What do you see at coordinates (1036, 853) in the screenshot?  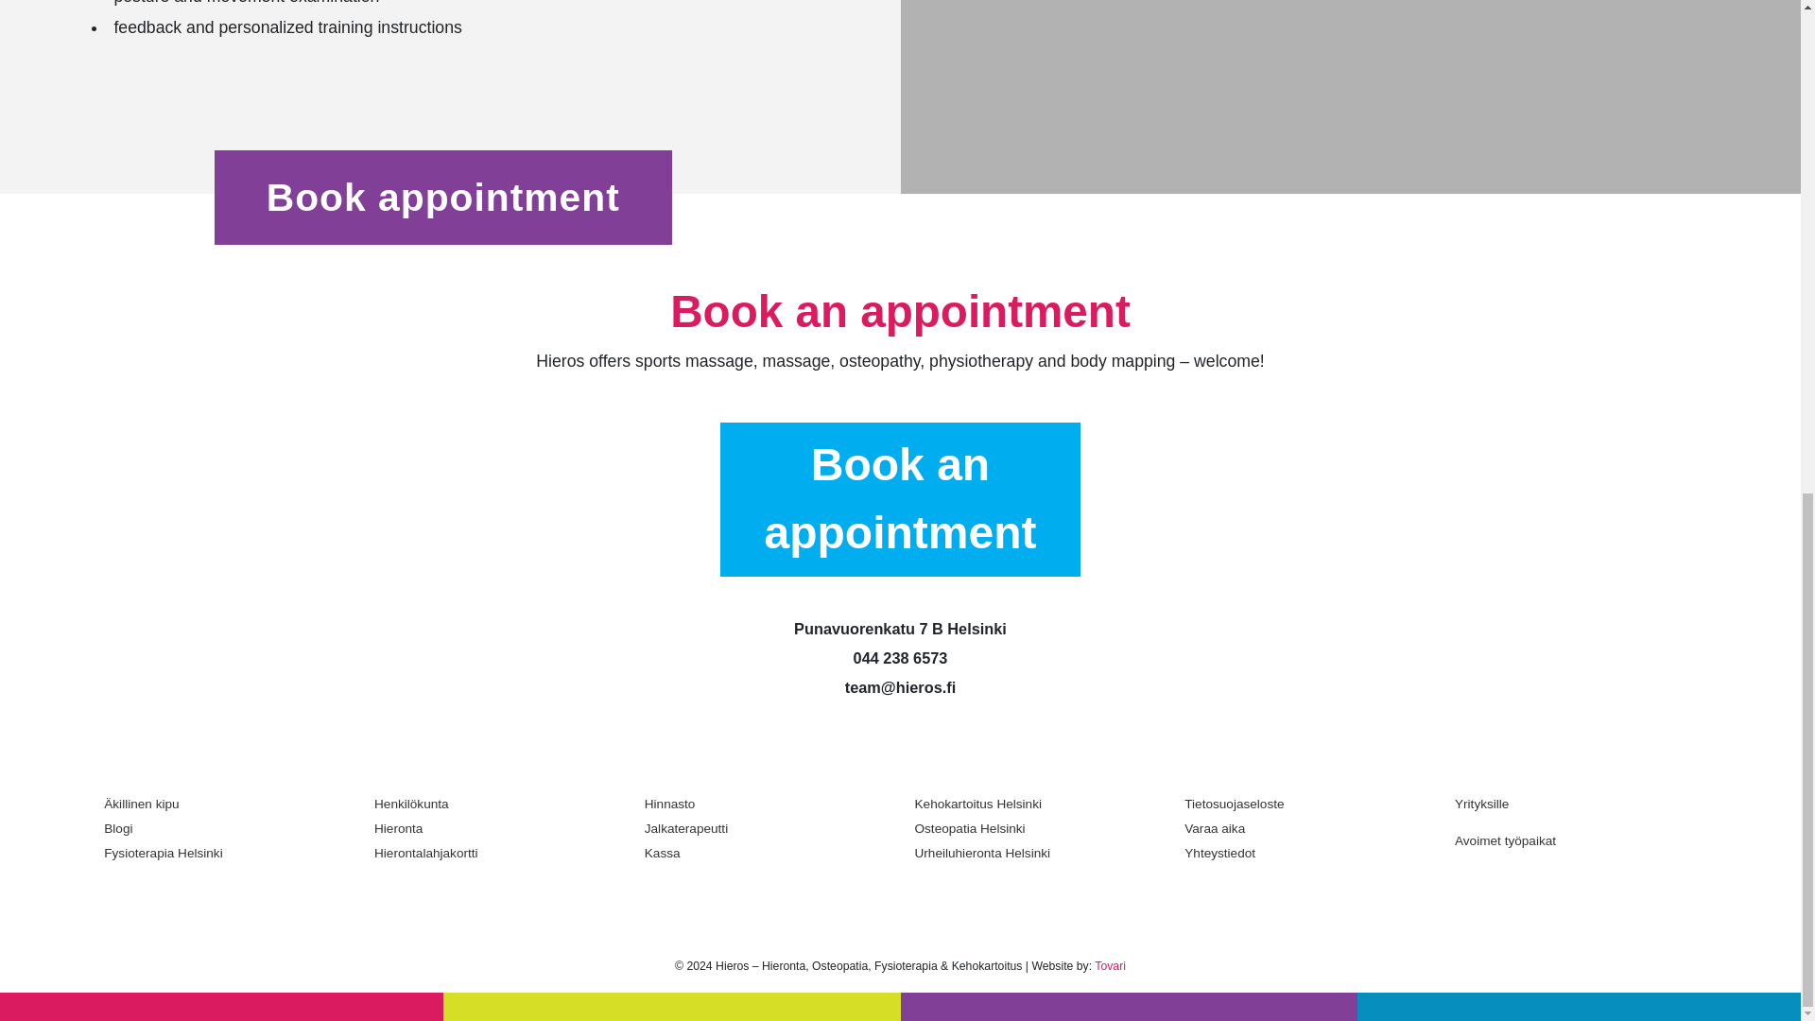 I see `Urheiluhieronta Helsinki` at bounding box center [1036, 853].